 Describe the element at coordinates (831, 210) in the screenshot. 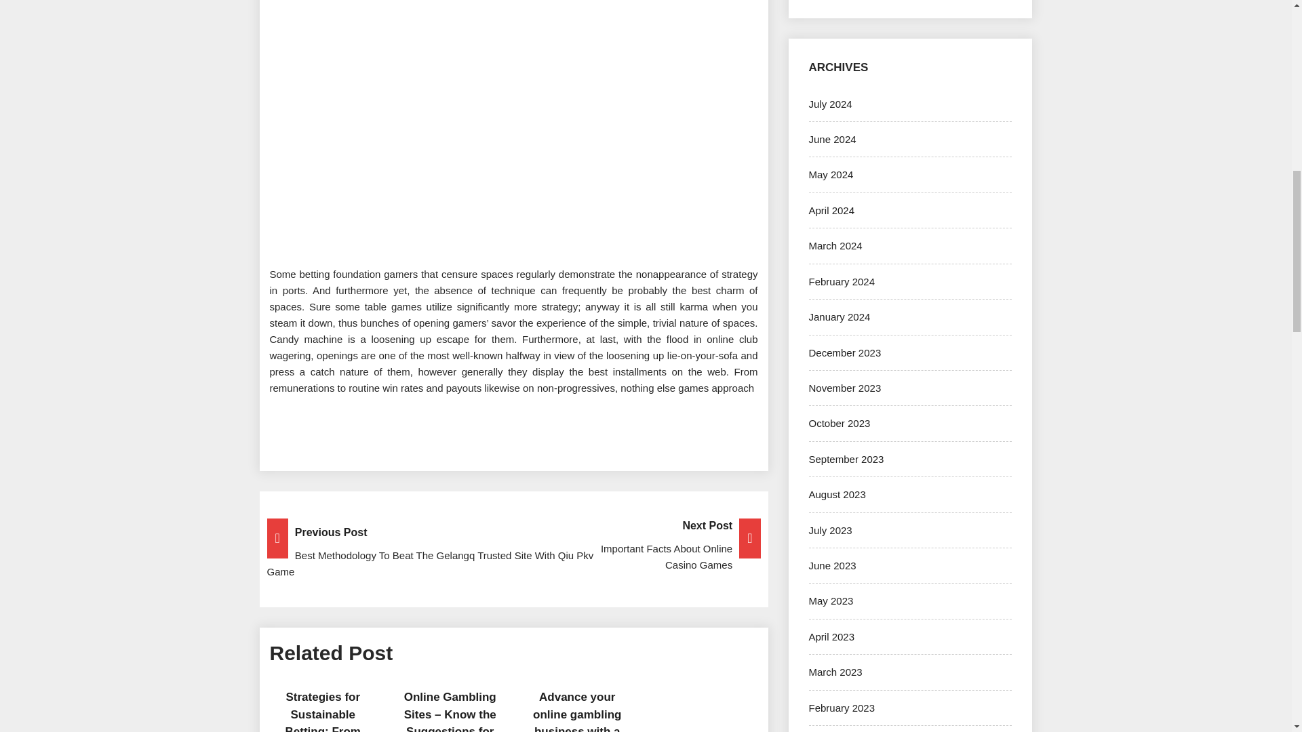

I see `April 2024` at that location.